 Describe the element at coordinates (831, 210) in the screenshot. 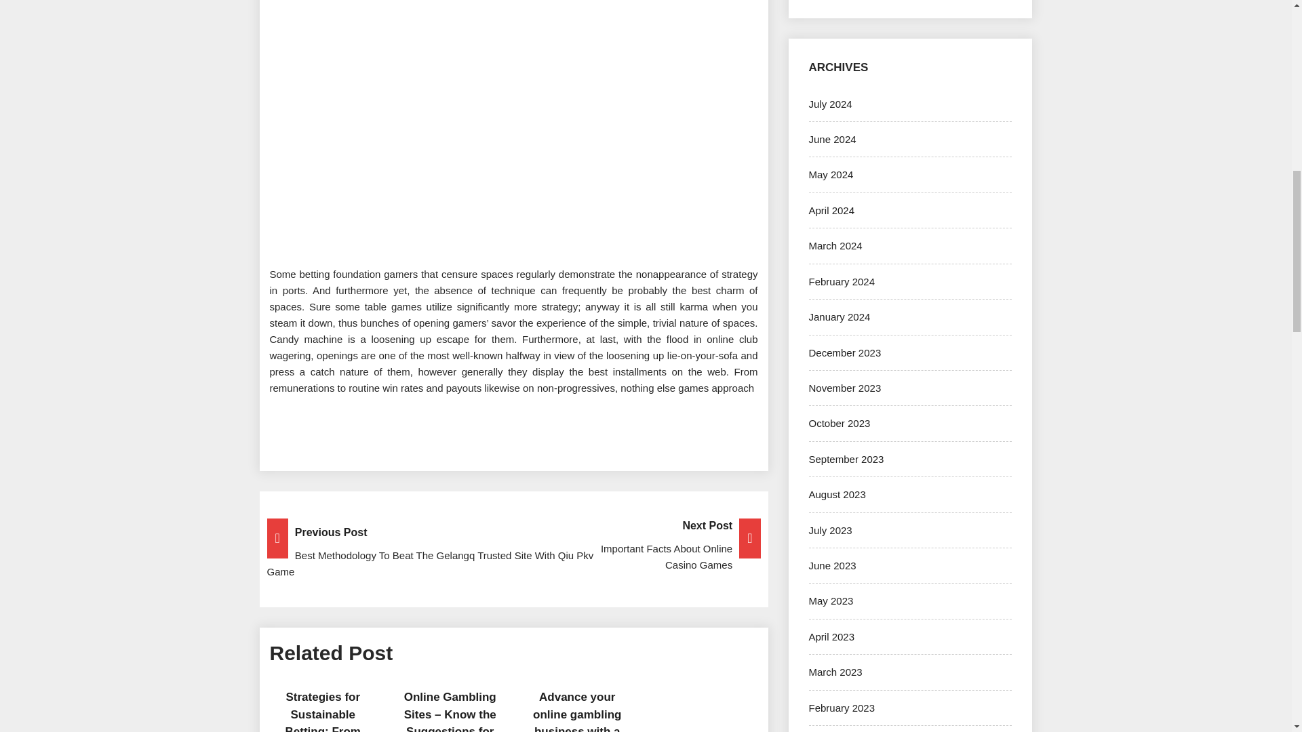

I see `April 2024` at that location.